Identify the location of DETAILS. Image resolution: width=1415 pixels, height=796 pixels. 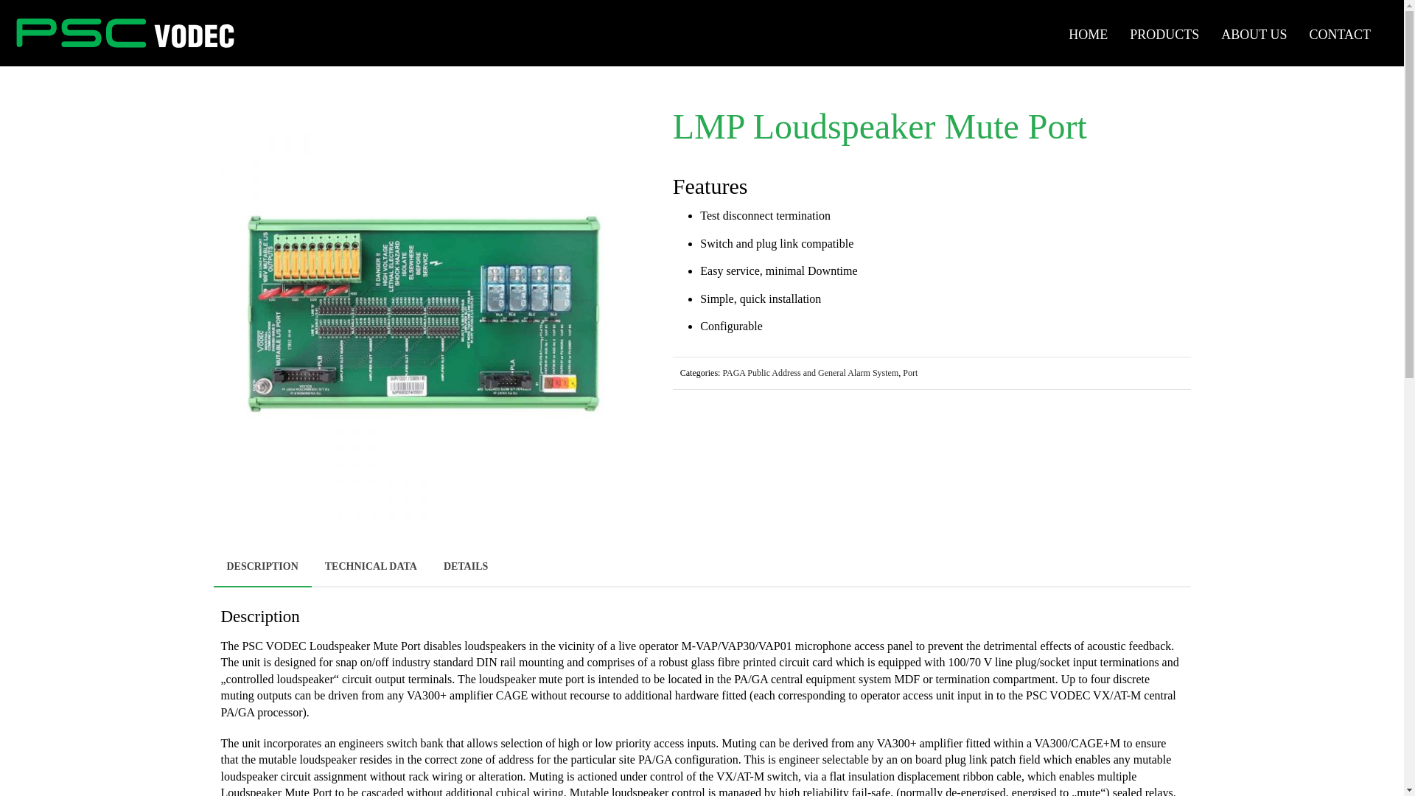
(465, 566).